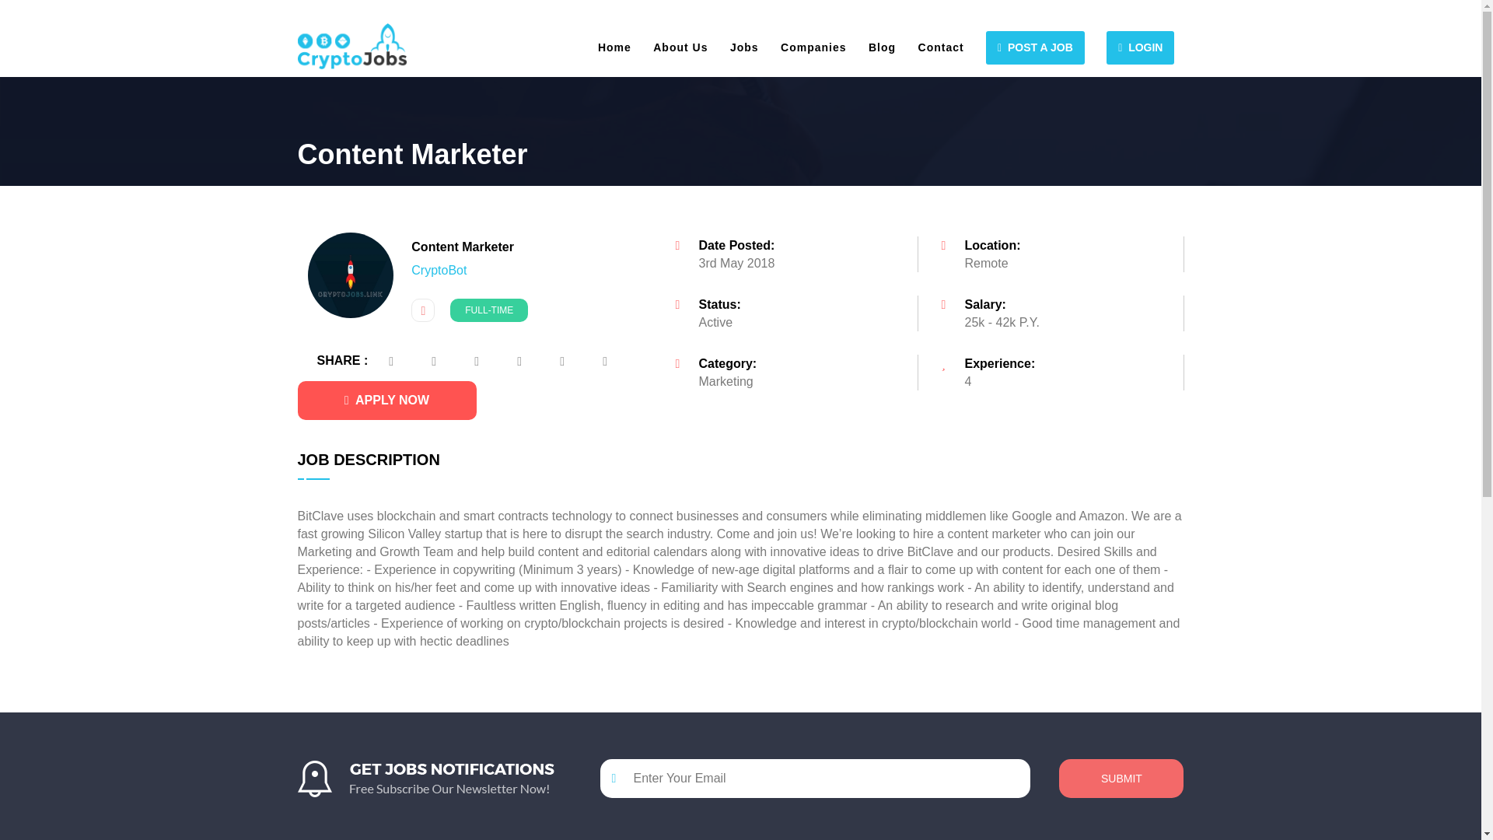 This screenshot has height=840, width=1493. Describe the element at coordinates (1121, 779) in the screenshot. I see `SUBMIT` at that location.